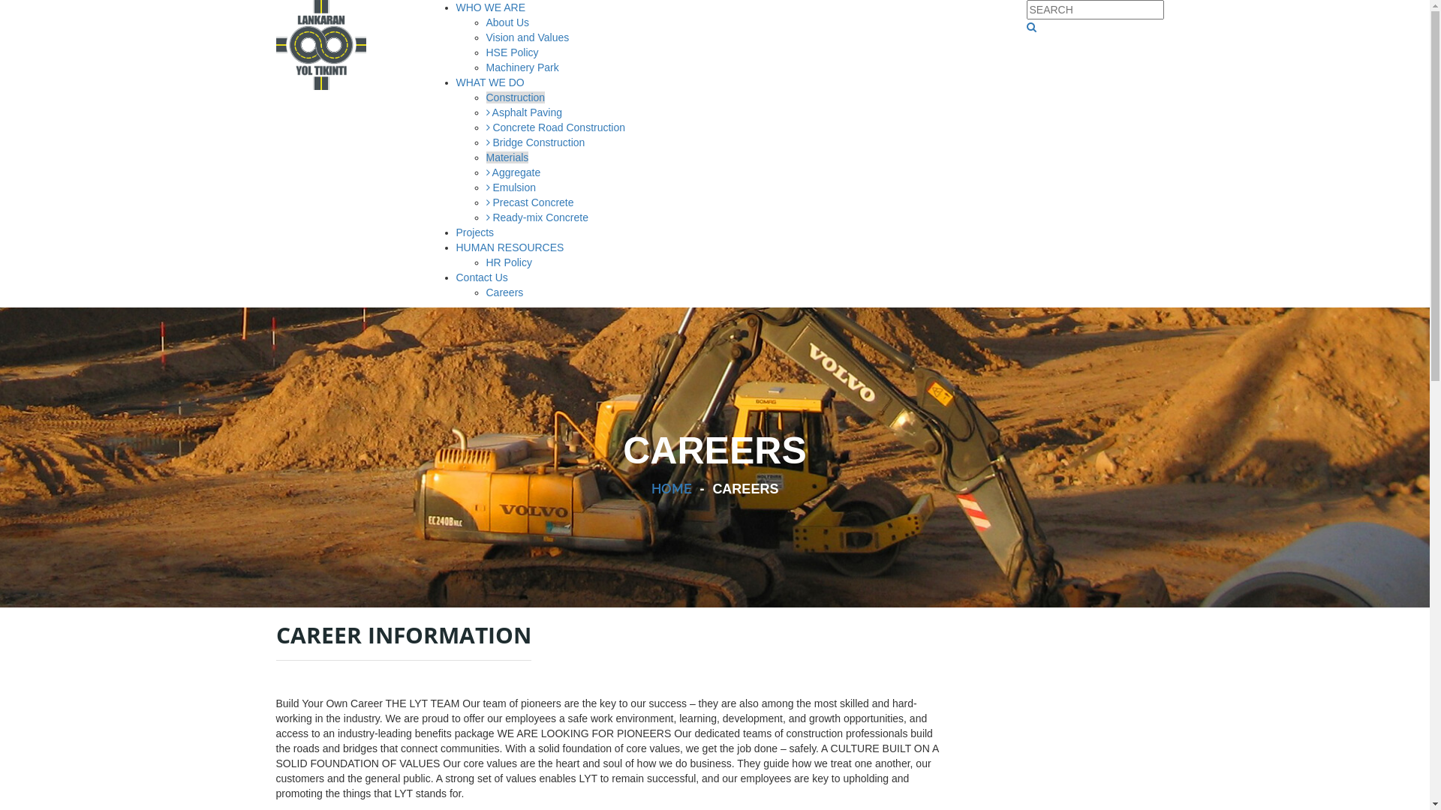 This screenshot has width=1441, height=810. What do you see at coordinates (508, 22) in the screenshot?
I see `About Us` at bounding box center [508, 22].